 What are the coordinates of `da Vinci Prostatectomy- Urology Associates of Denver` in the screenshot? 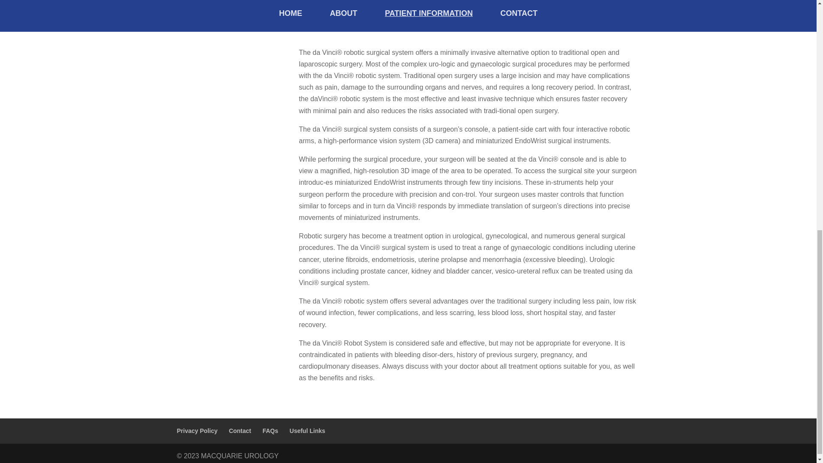 It's located at (469, 9).